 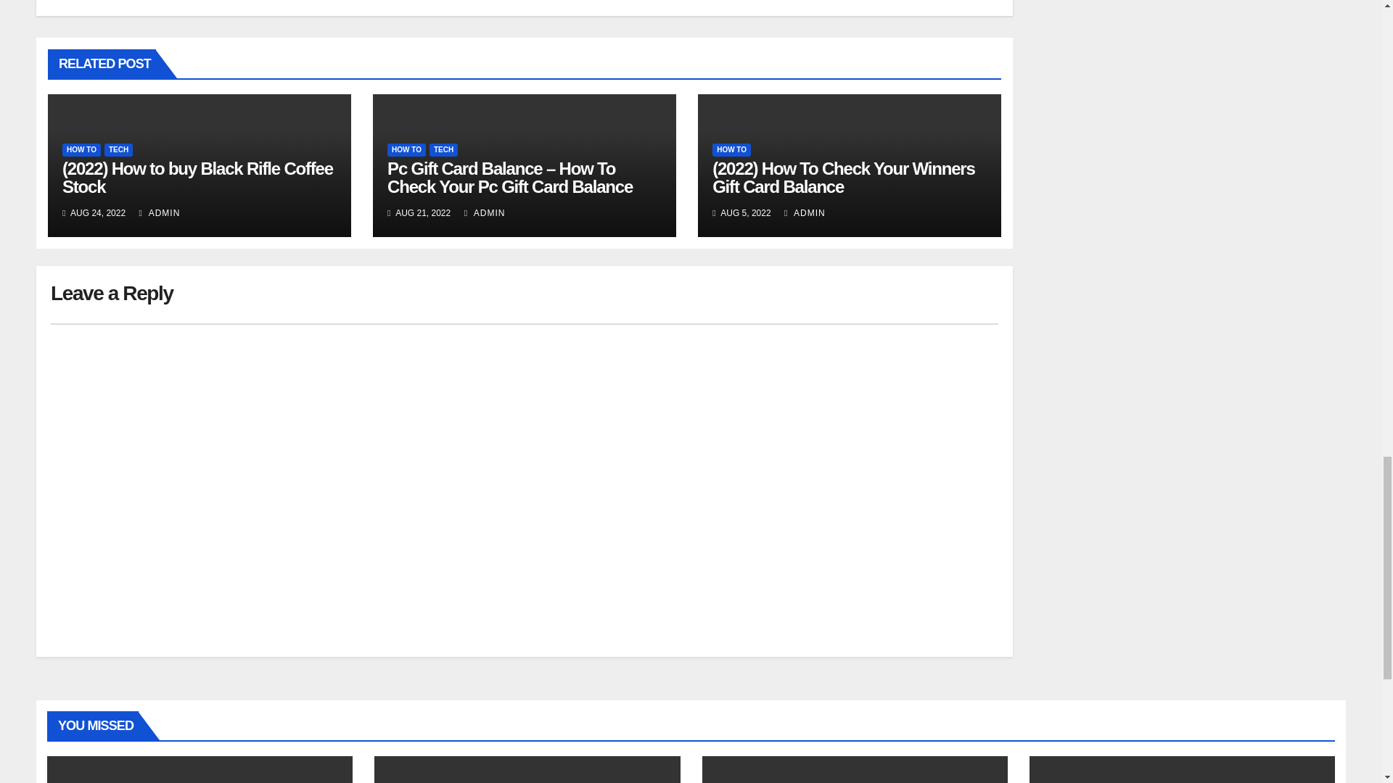 What do you see at coordinates (160, 213) in the screenshot?
I see `ADMIN` at bounding box center [160, 213].